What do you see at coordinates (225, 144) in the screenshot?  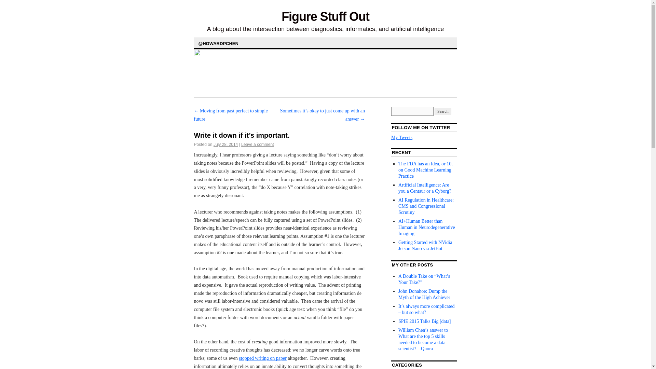 I see `July 28, 2014` at bounding box center [225, 144].